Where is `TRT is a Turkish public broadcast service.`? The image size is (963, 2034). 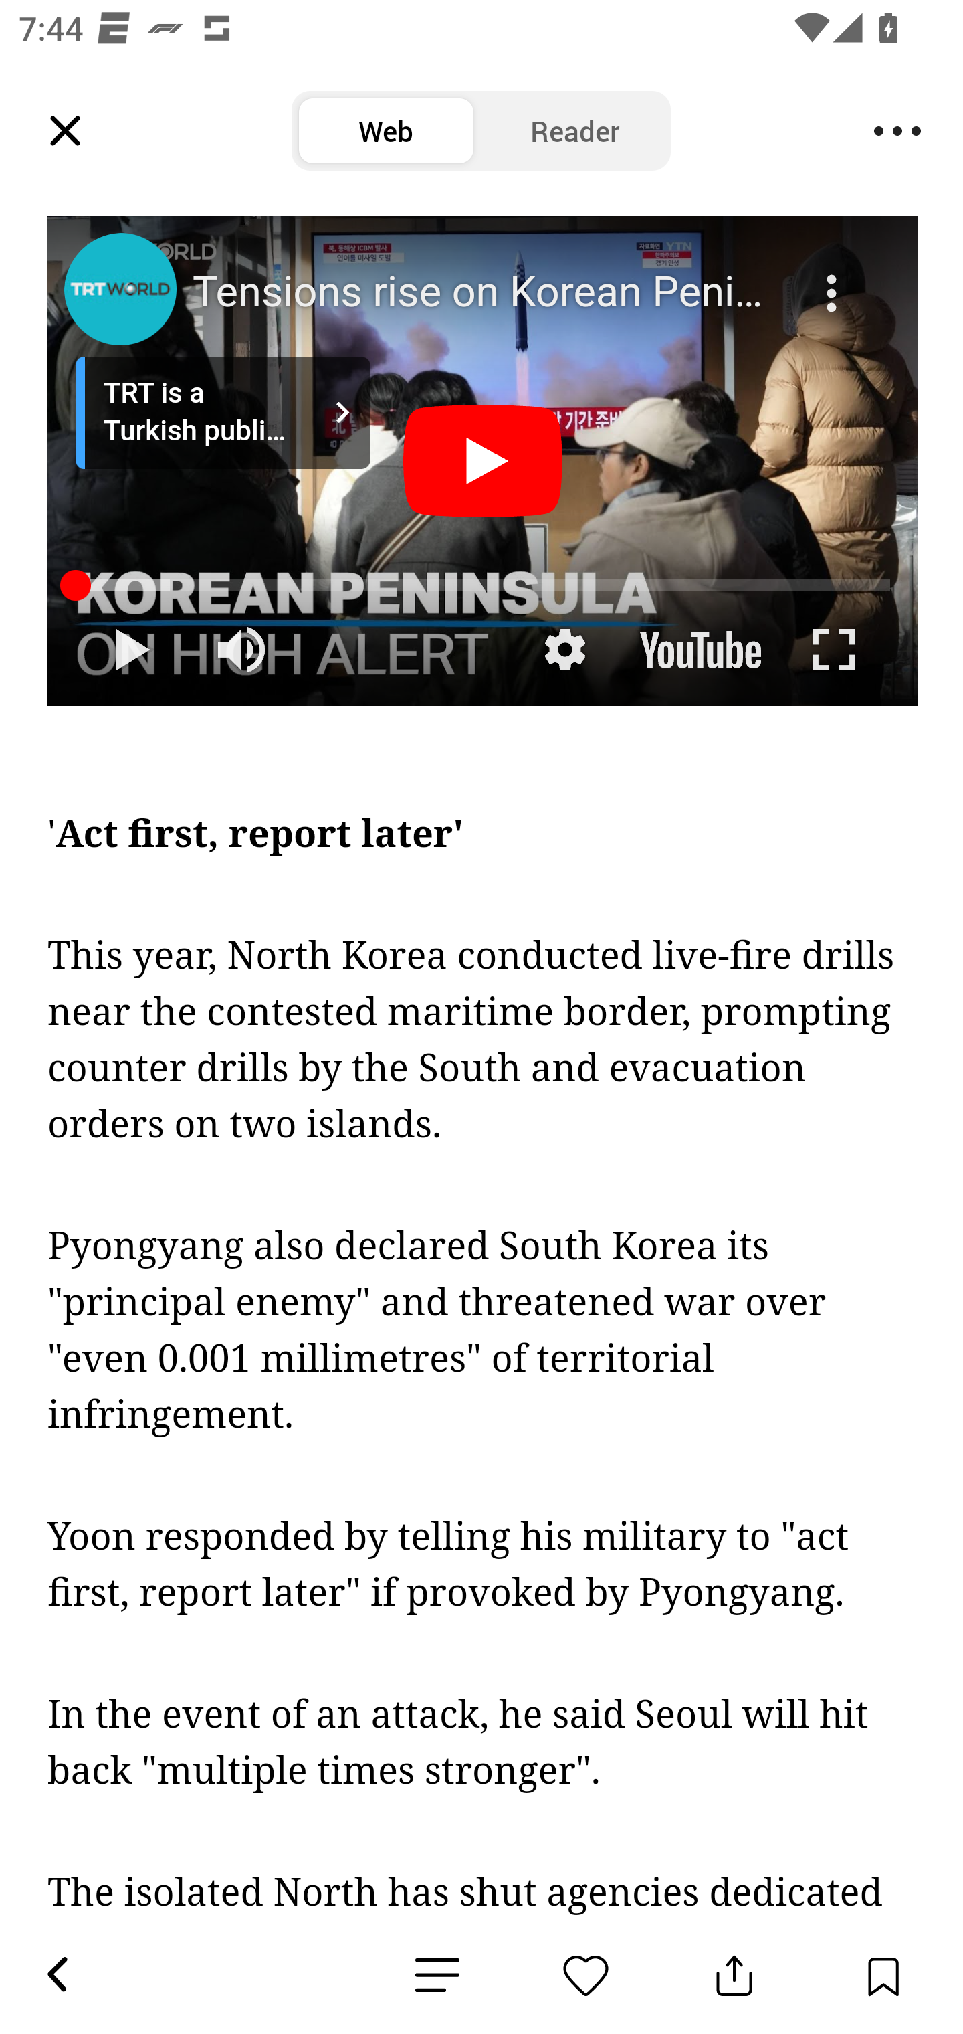 TRT is a Turkish public broadcast service. is located at coordinates (223, 413).